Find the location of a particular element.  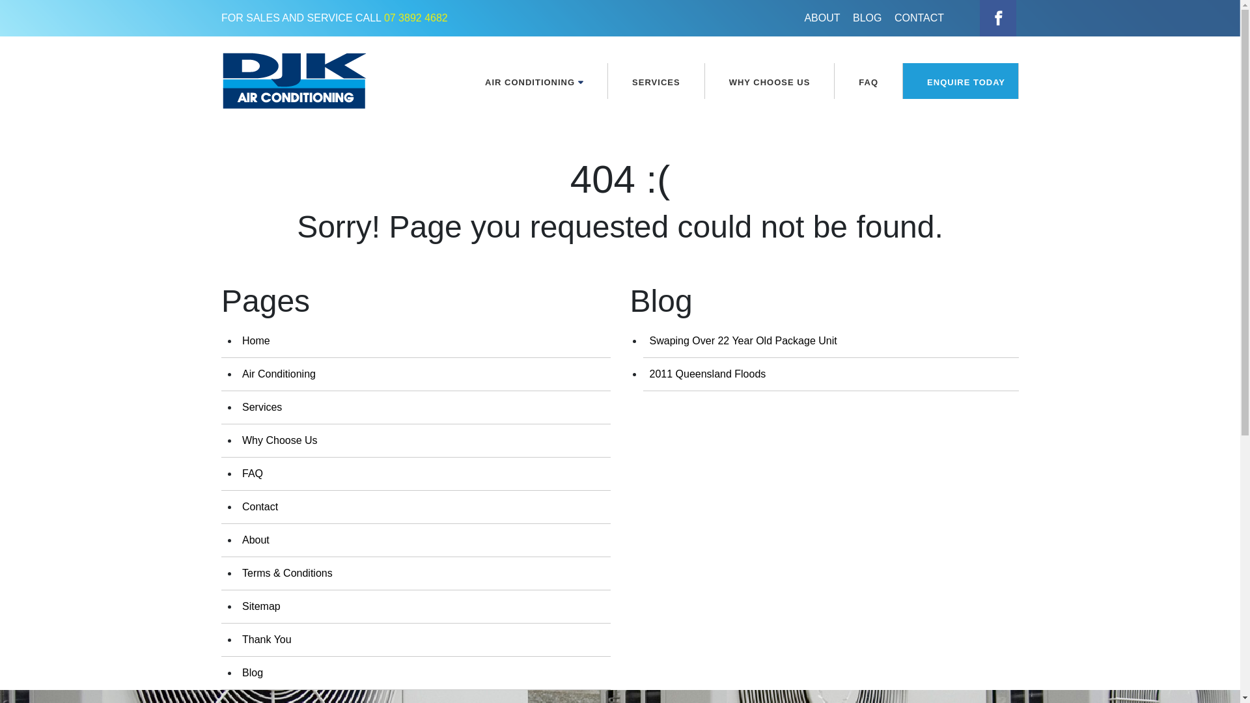

AIR CONDITIONING is located at coordinates (534, 83).